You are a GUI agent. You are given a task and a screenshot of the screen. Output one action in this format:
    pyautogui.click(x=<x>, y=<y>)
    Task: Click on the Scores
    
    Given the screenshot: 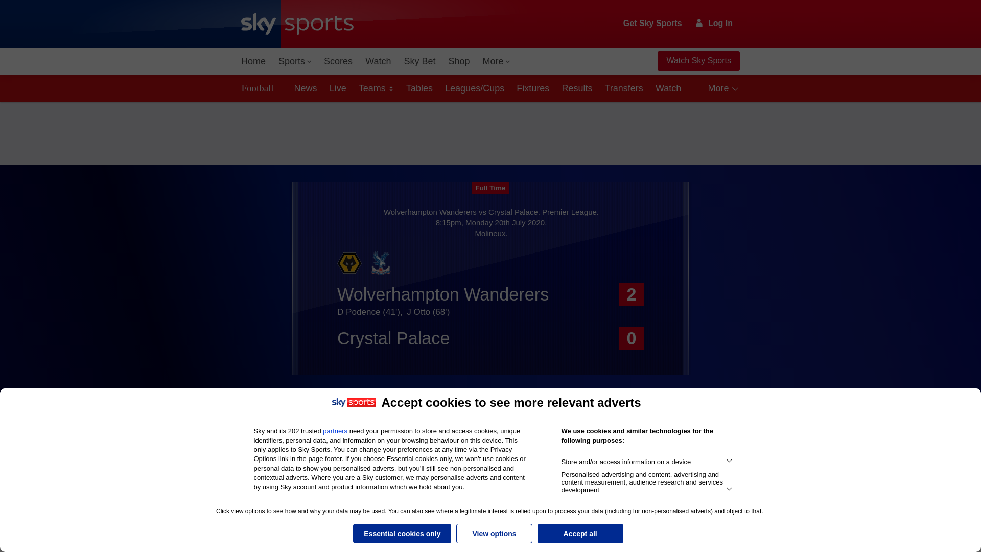 What is the action you would take?
    pyautogui.click(x=338, y=61)
    